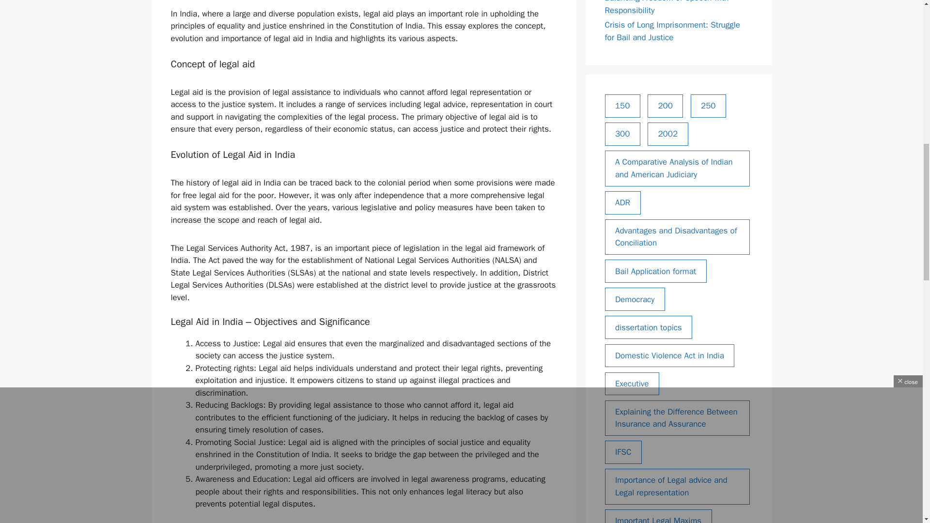  What do you see at coordinates (669, 355) in the screenshot?
I see `Domestic Violence Act in India` at bounding box center [669, 355].